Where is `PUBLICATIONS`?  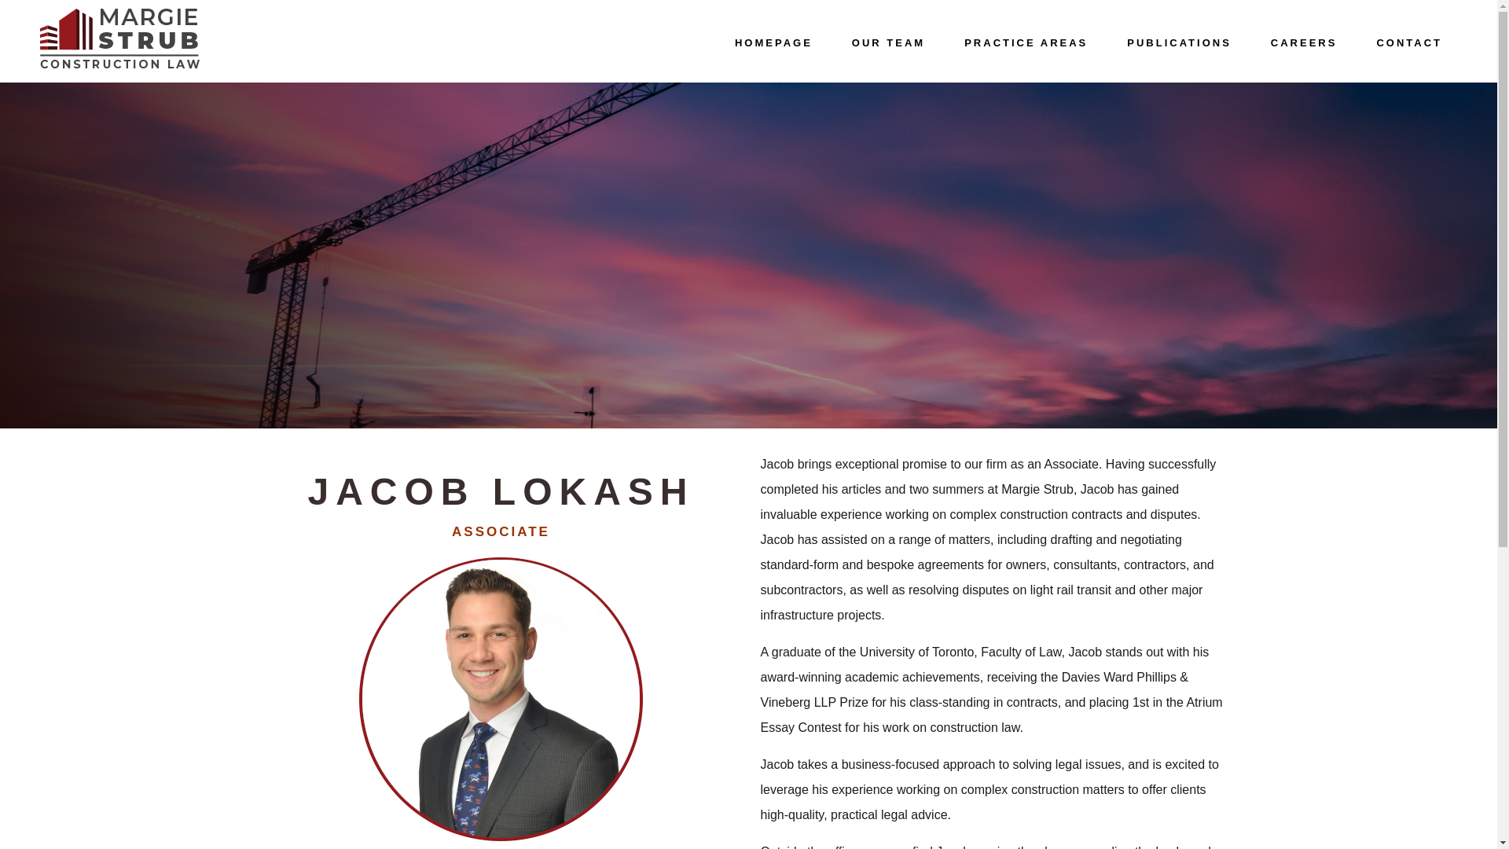
PUBLICATIONS is located at coordinates (1179, 41).